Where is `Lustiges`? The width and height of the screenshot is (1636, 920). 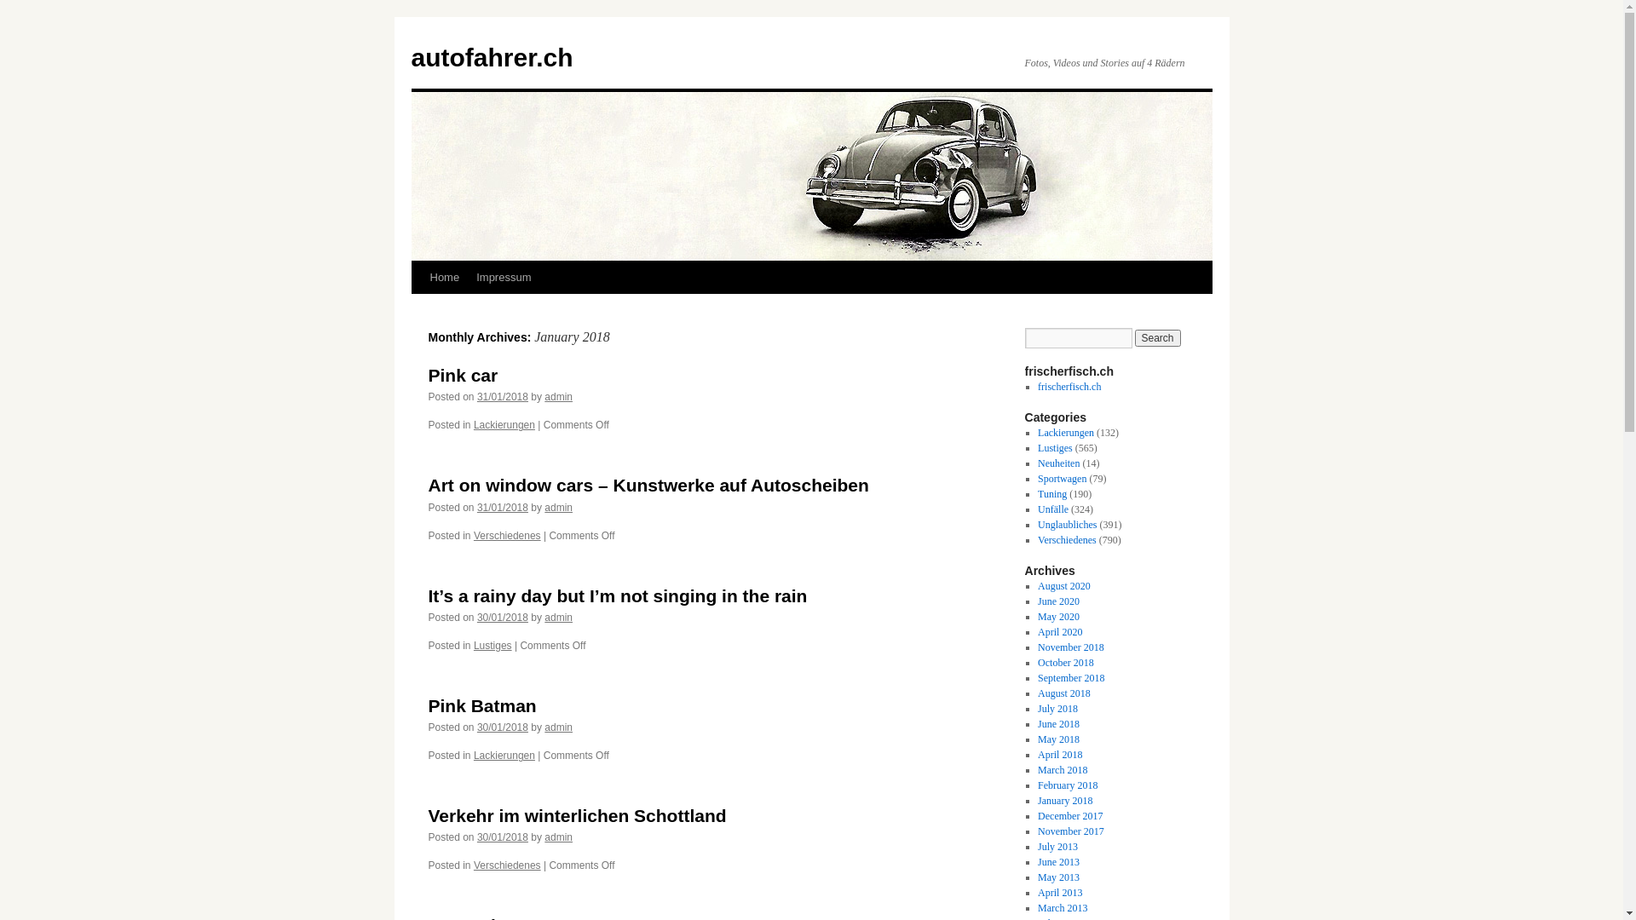 Lustiges is located at coordinates (493, 646).